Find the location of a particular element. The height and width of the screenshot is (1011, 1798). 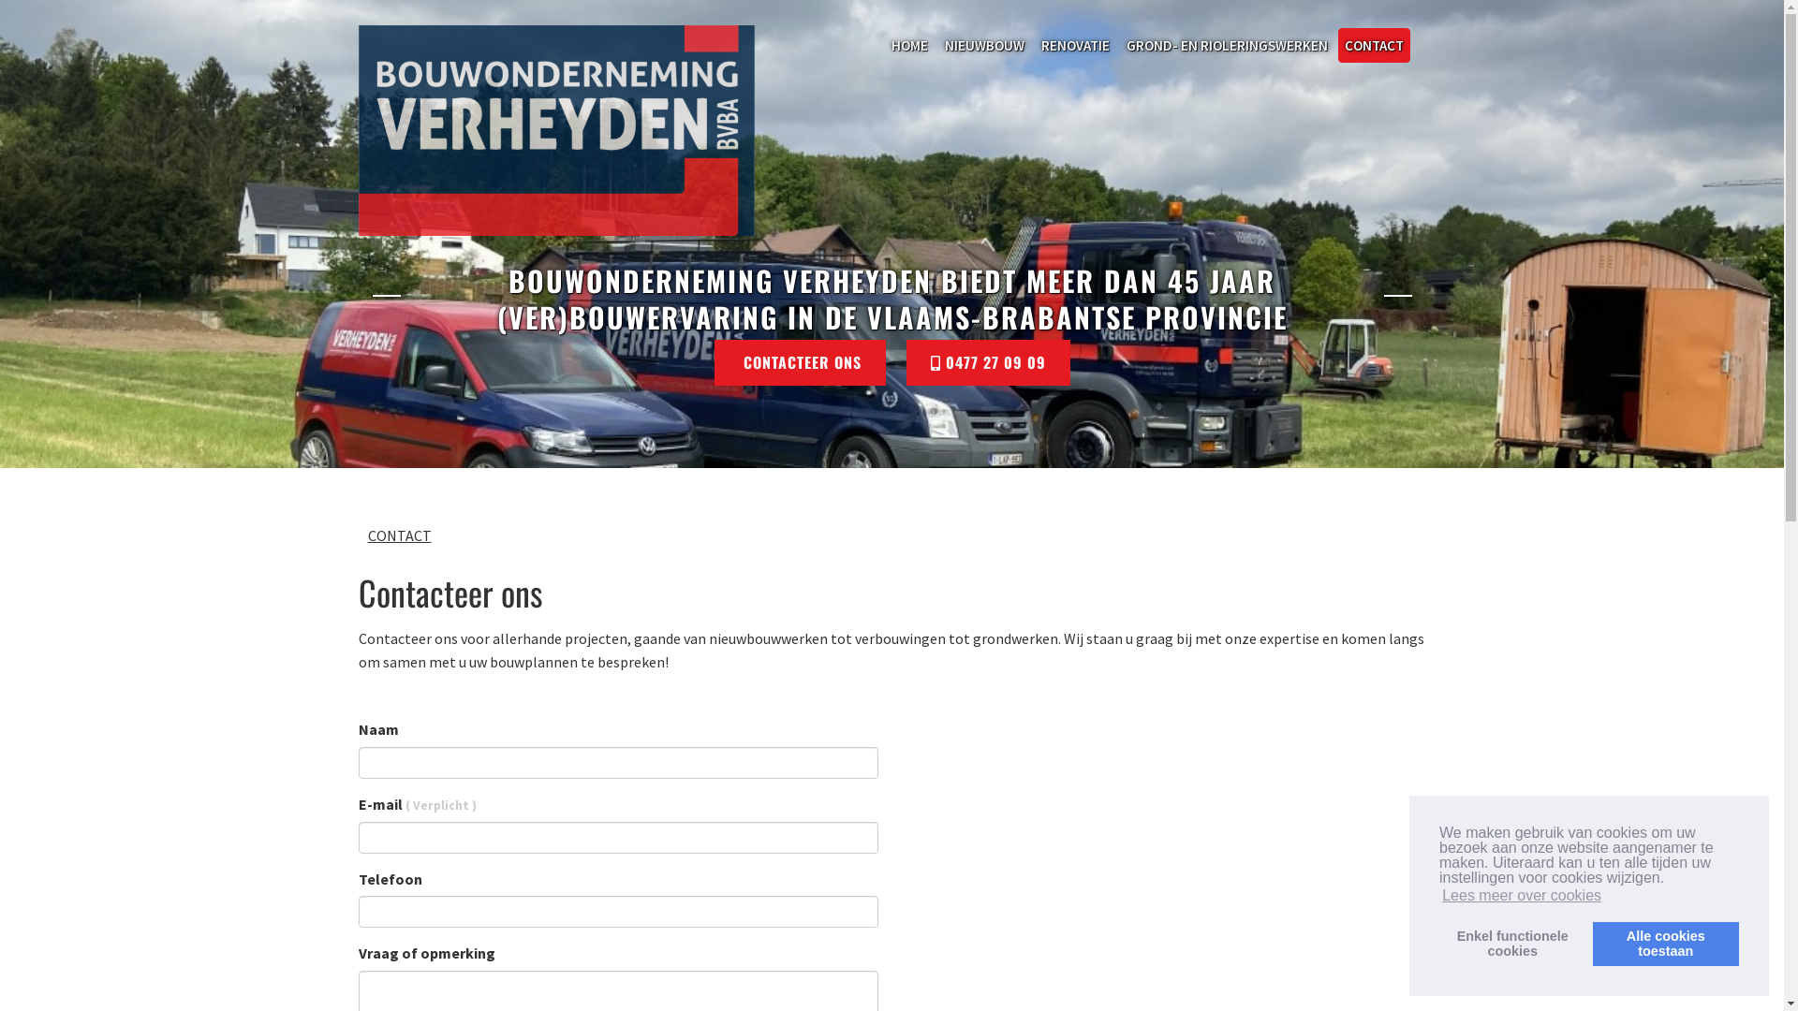

 0477 27 09 09 is located at coordinates (989, 363).